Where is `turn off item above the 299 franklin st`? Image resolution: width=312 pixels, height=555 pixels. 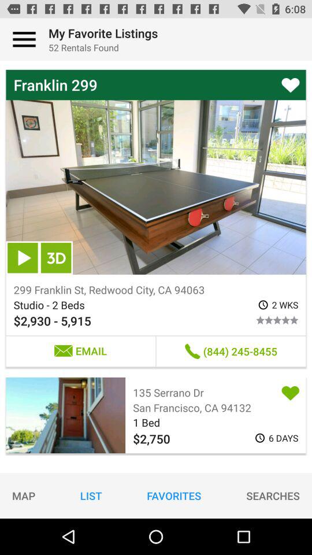
turn off item above the 299 franklin st is located at coordinates (23, 258).